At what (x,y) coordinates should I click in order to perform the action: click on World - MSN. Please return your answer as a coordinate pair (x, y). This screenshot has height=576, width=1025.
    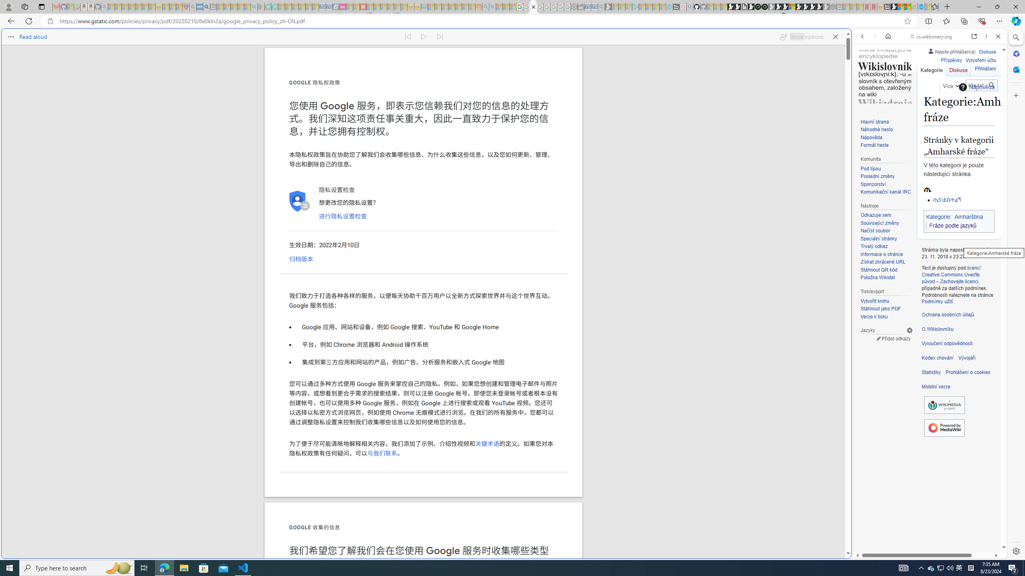
    Looking at the image, I should click on (512, 274).